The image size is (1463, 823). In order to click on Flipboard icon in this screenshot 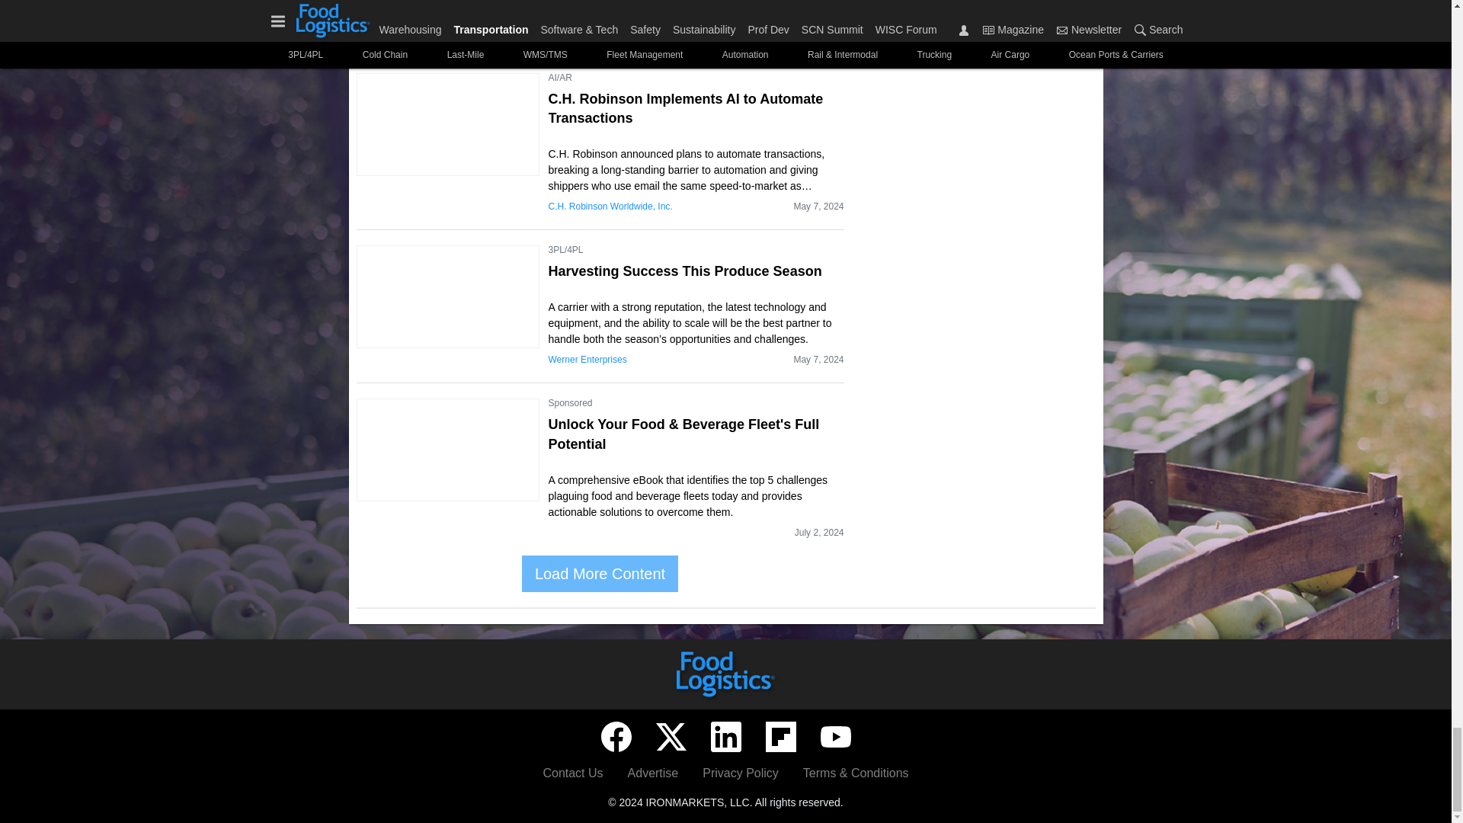, I will do `click(780, 737)`.